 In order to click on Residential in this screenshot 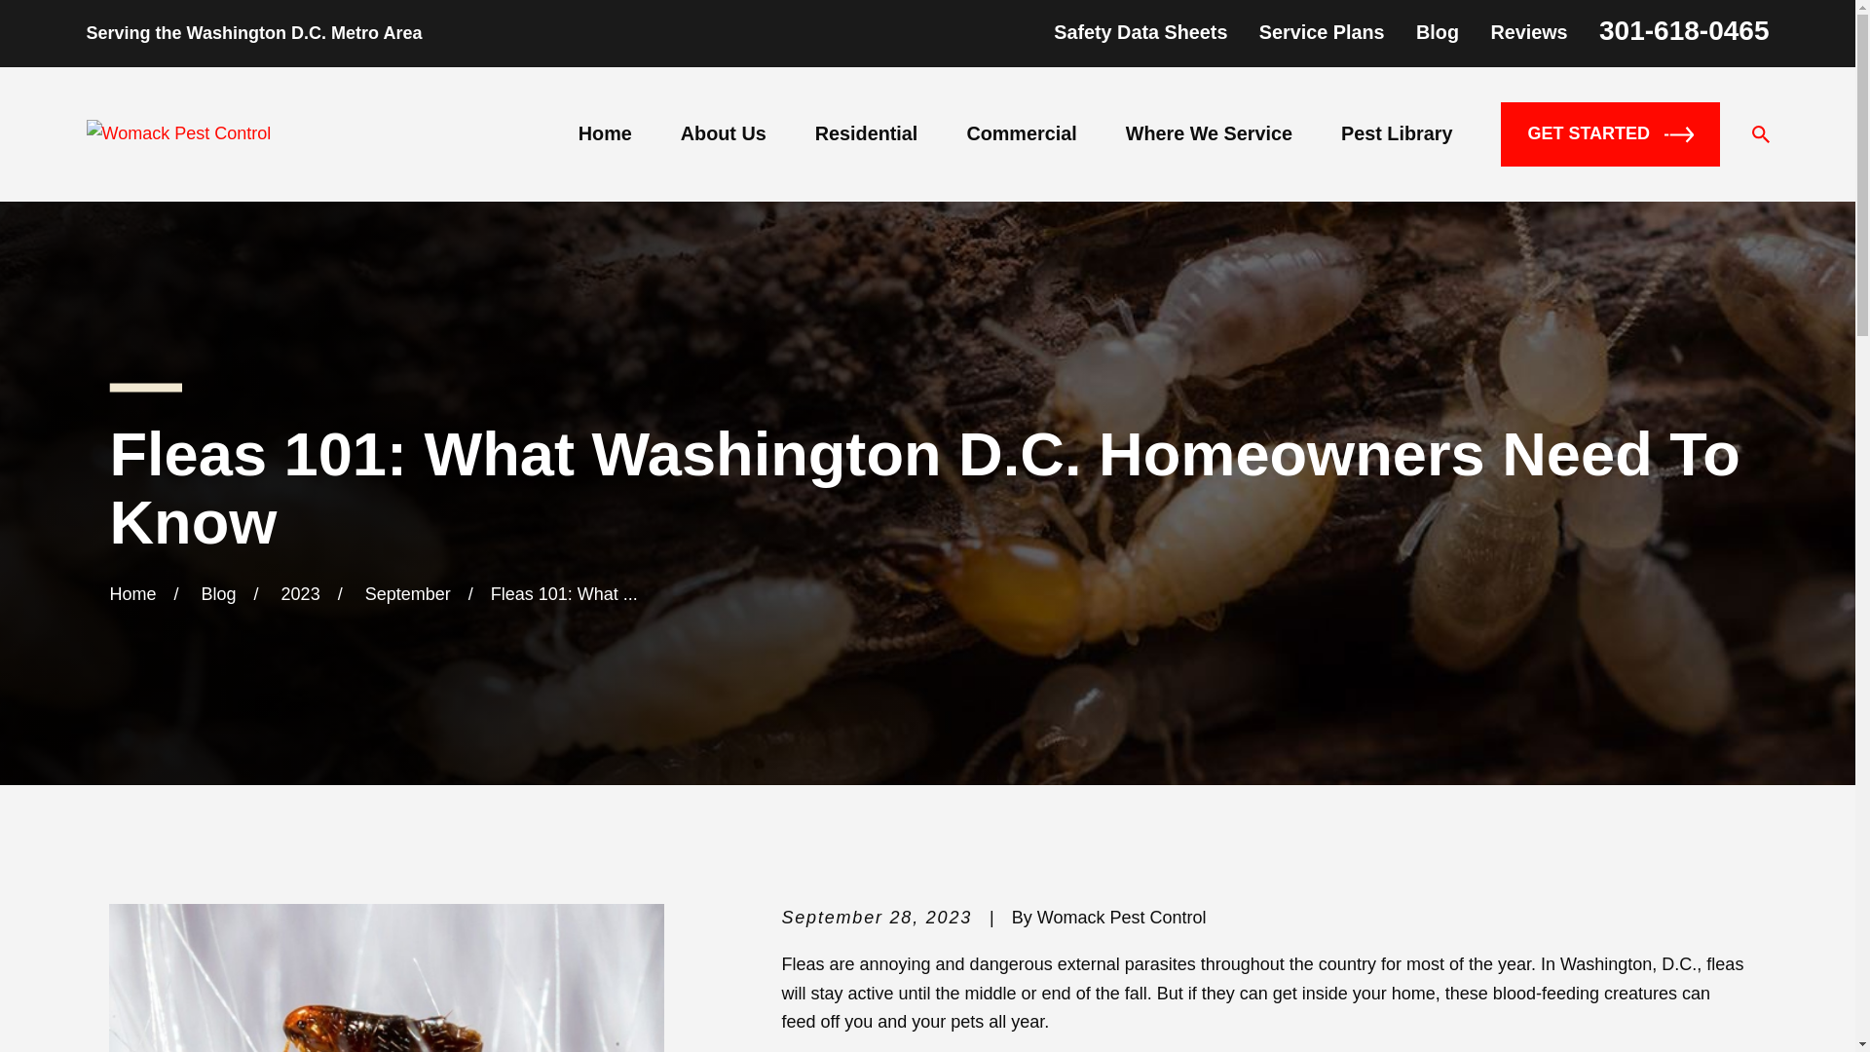, I will do `click(867, 133)`.